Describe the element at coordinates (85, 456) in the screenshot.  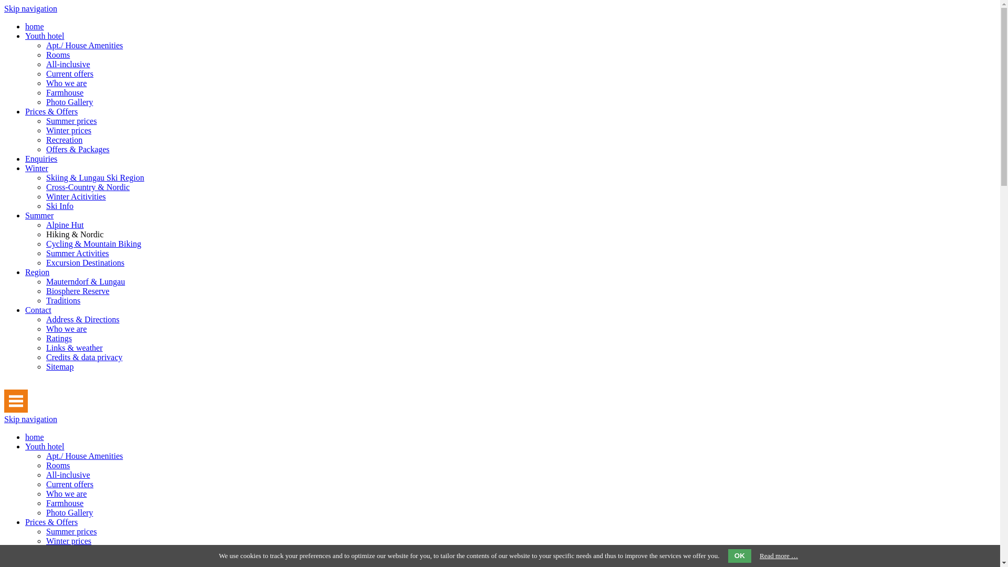
I see `Apt./ House Amenities` at that location.